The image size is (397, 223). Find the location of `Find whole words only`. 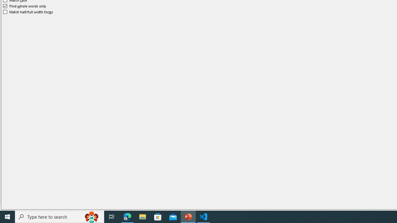

Find whole words only is located at coordinates (25, 6).